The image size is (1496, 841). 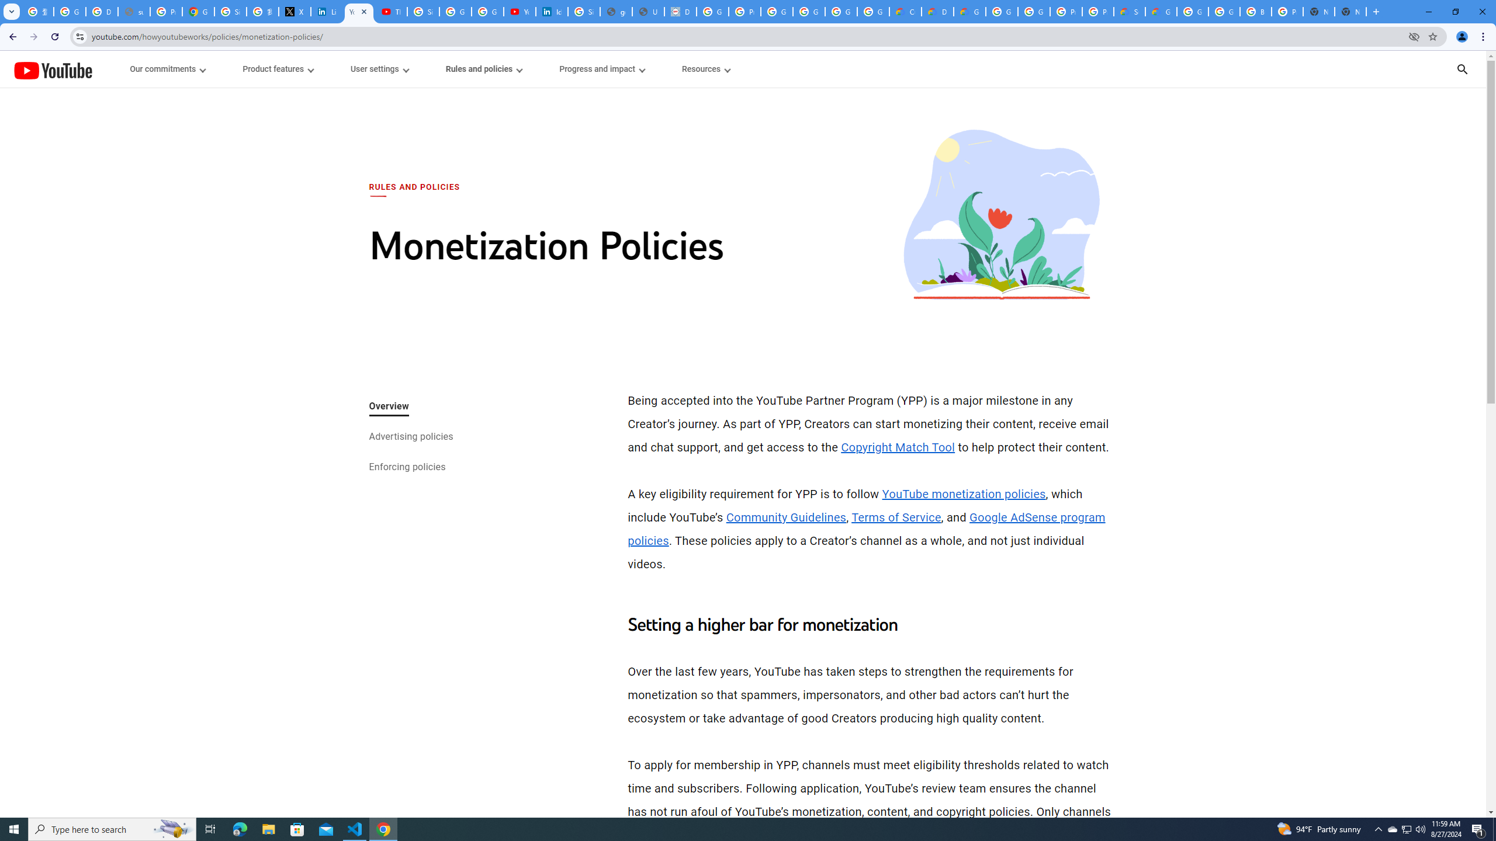 I want to click on YouTube monetization policies, so click(x=963, y=494).